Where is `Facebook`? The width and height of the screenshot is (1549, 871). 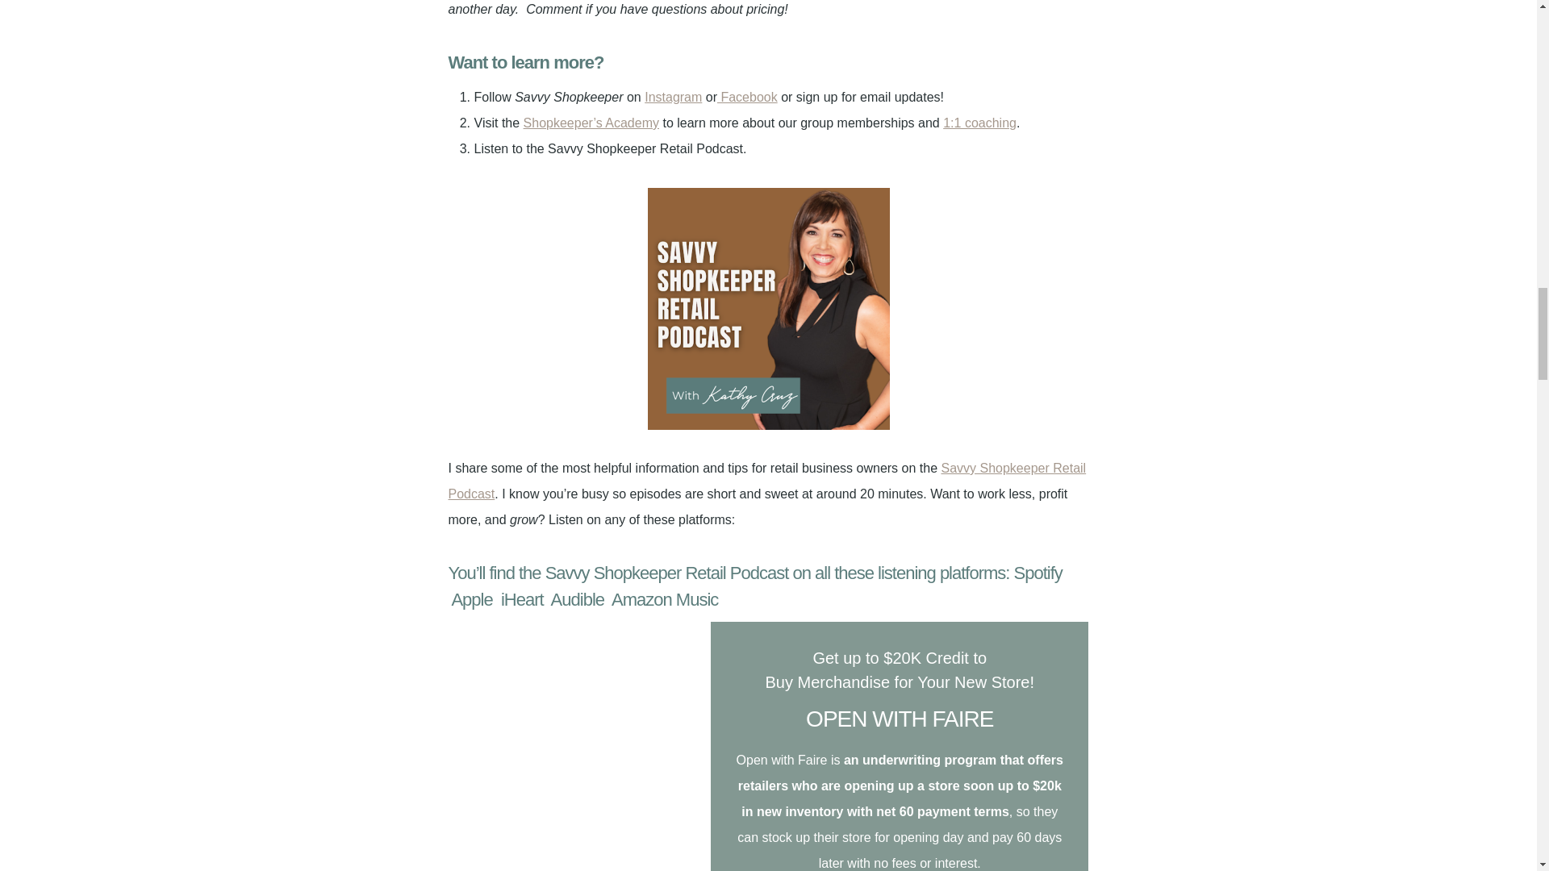
Facebook is located at coordinates (747, 97).